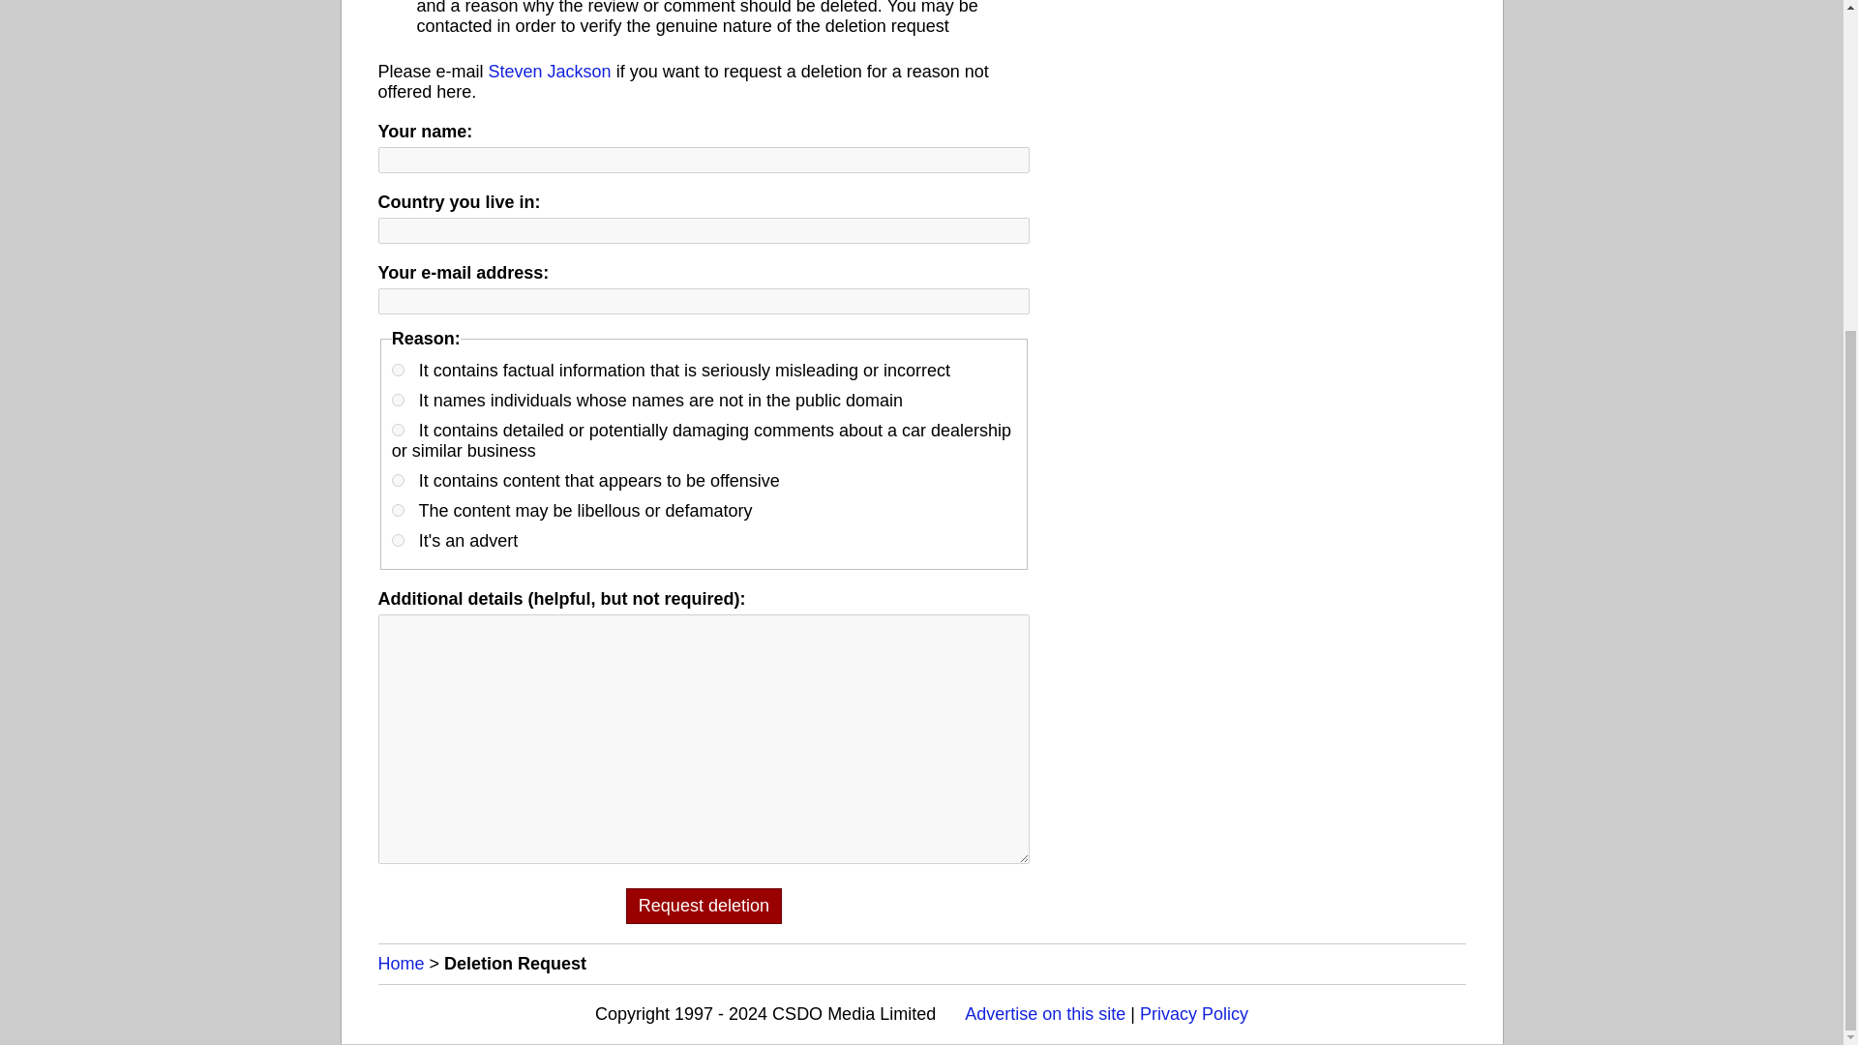  I want to click on Home, so click(400, 964).